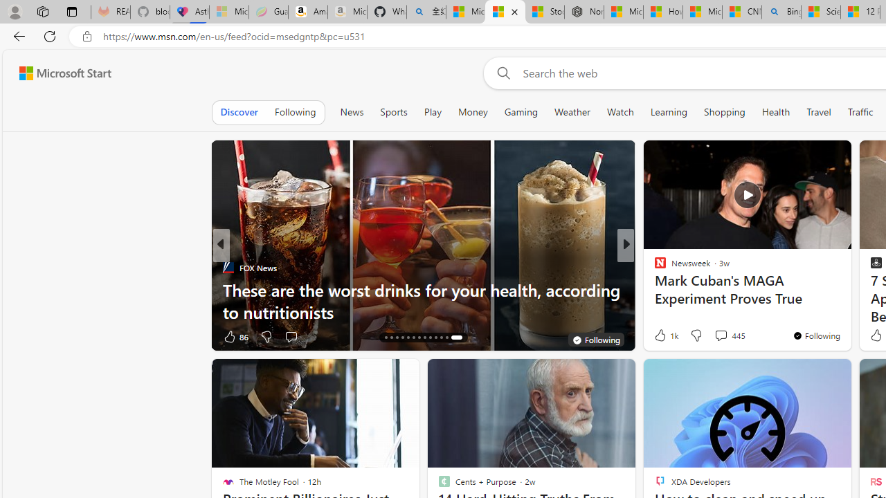 This screenshot has width=886, height=498. I want to click on AutomationID: tab-19, so click(413, 338).